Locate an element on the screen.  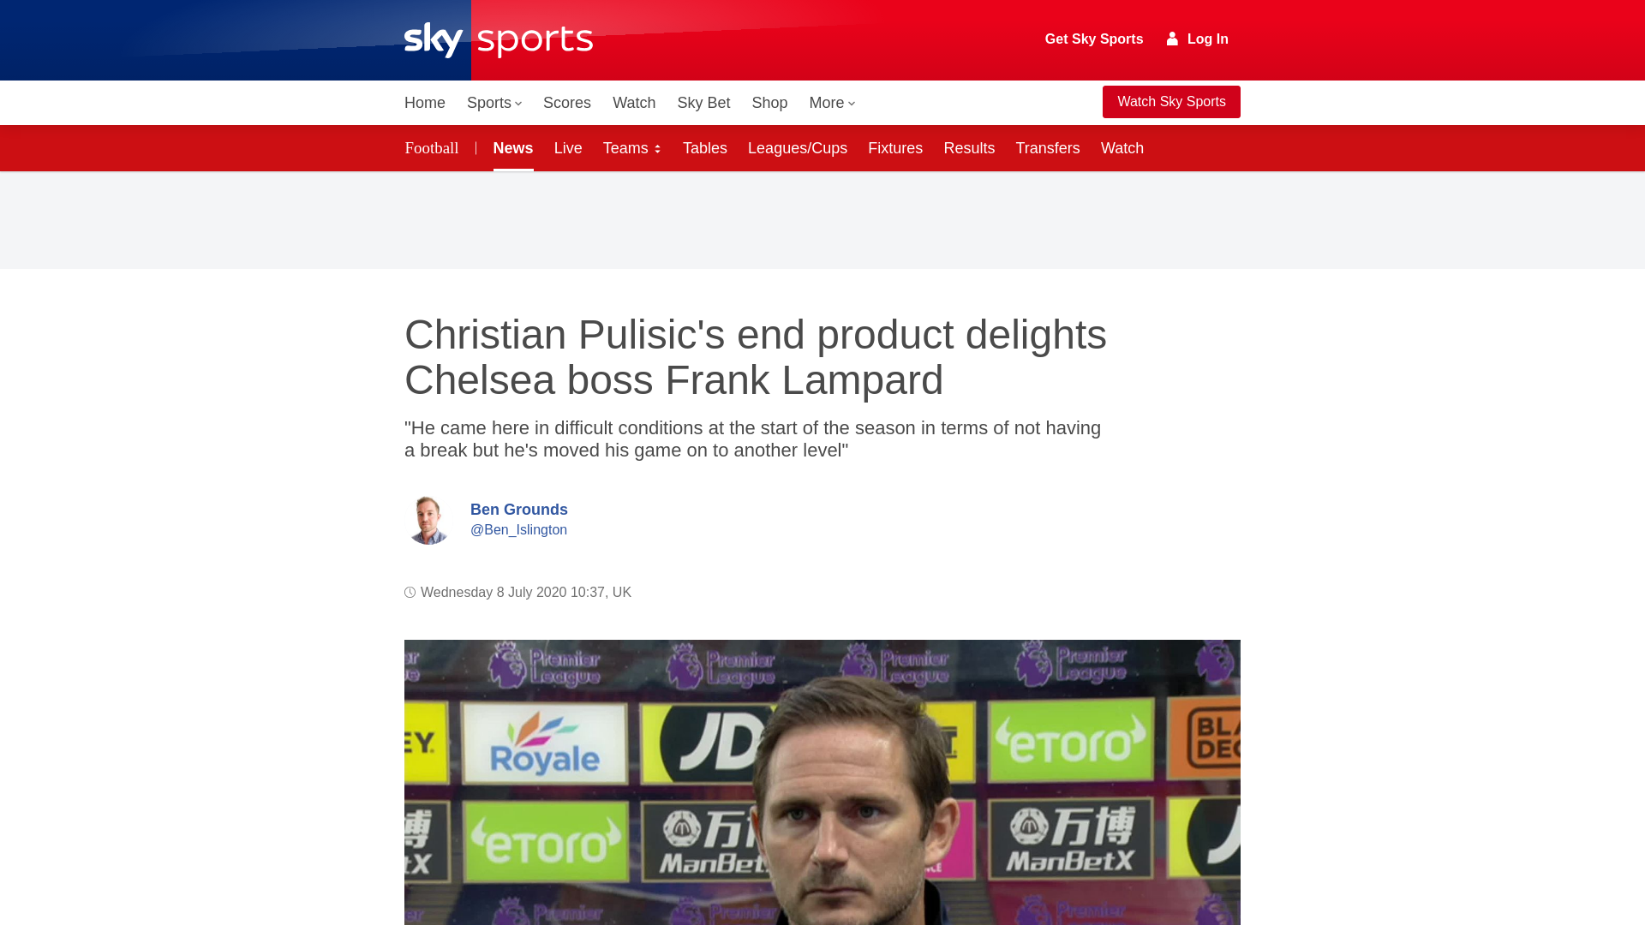
Sky Bet is located at coordinates (703, 103).